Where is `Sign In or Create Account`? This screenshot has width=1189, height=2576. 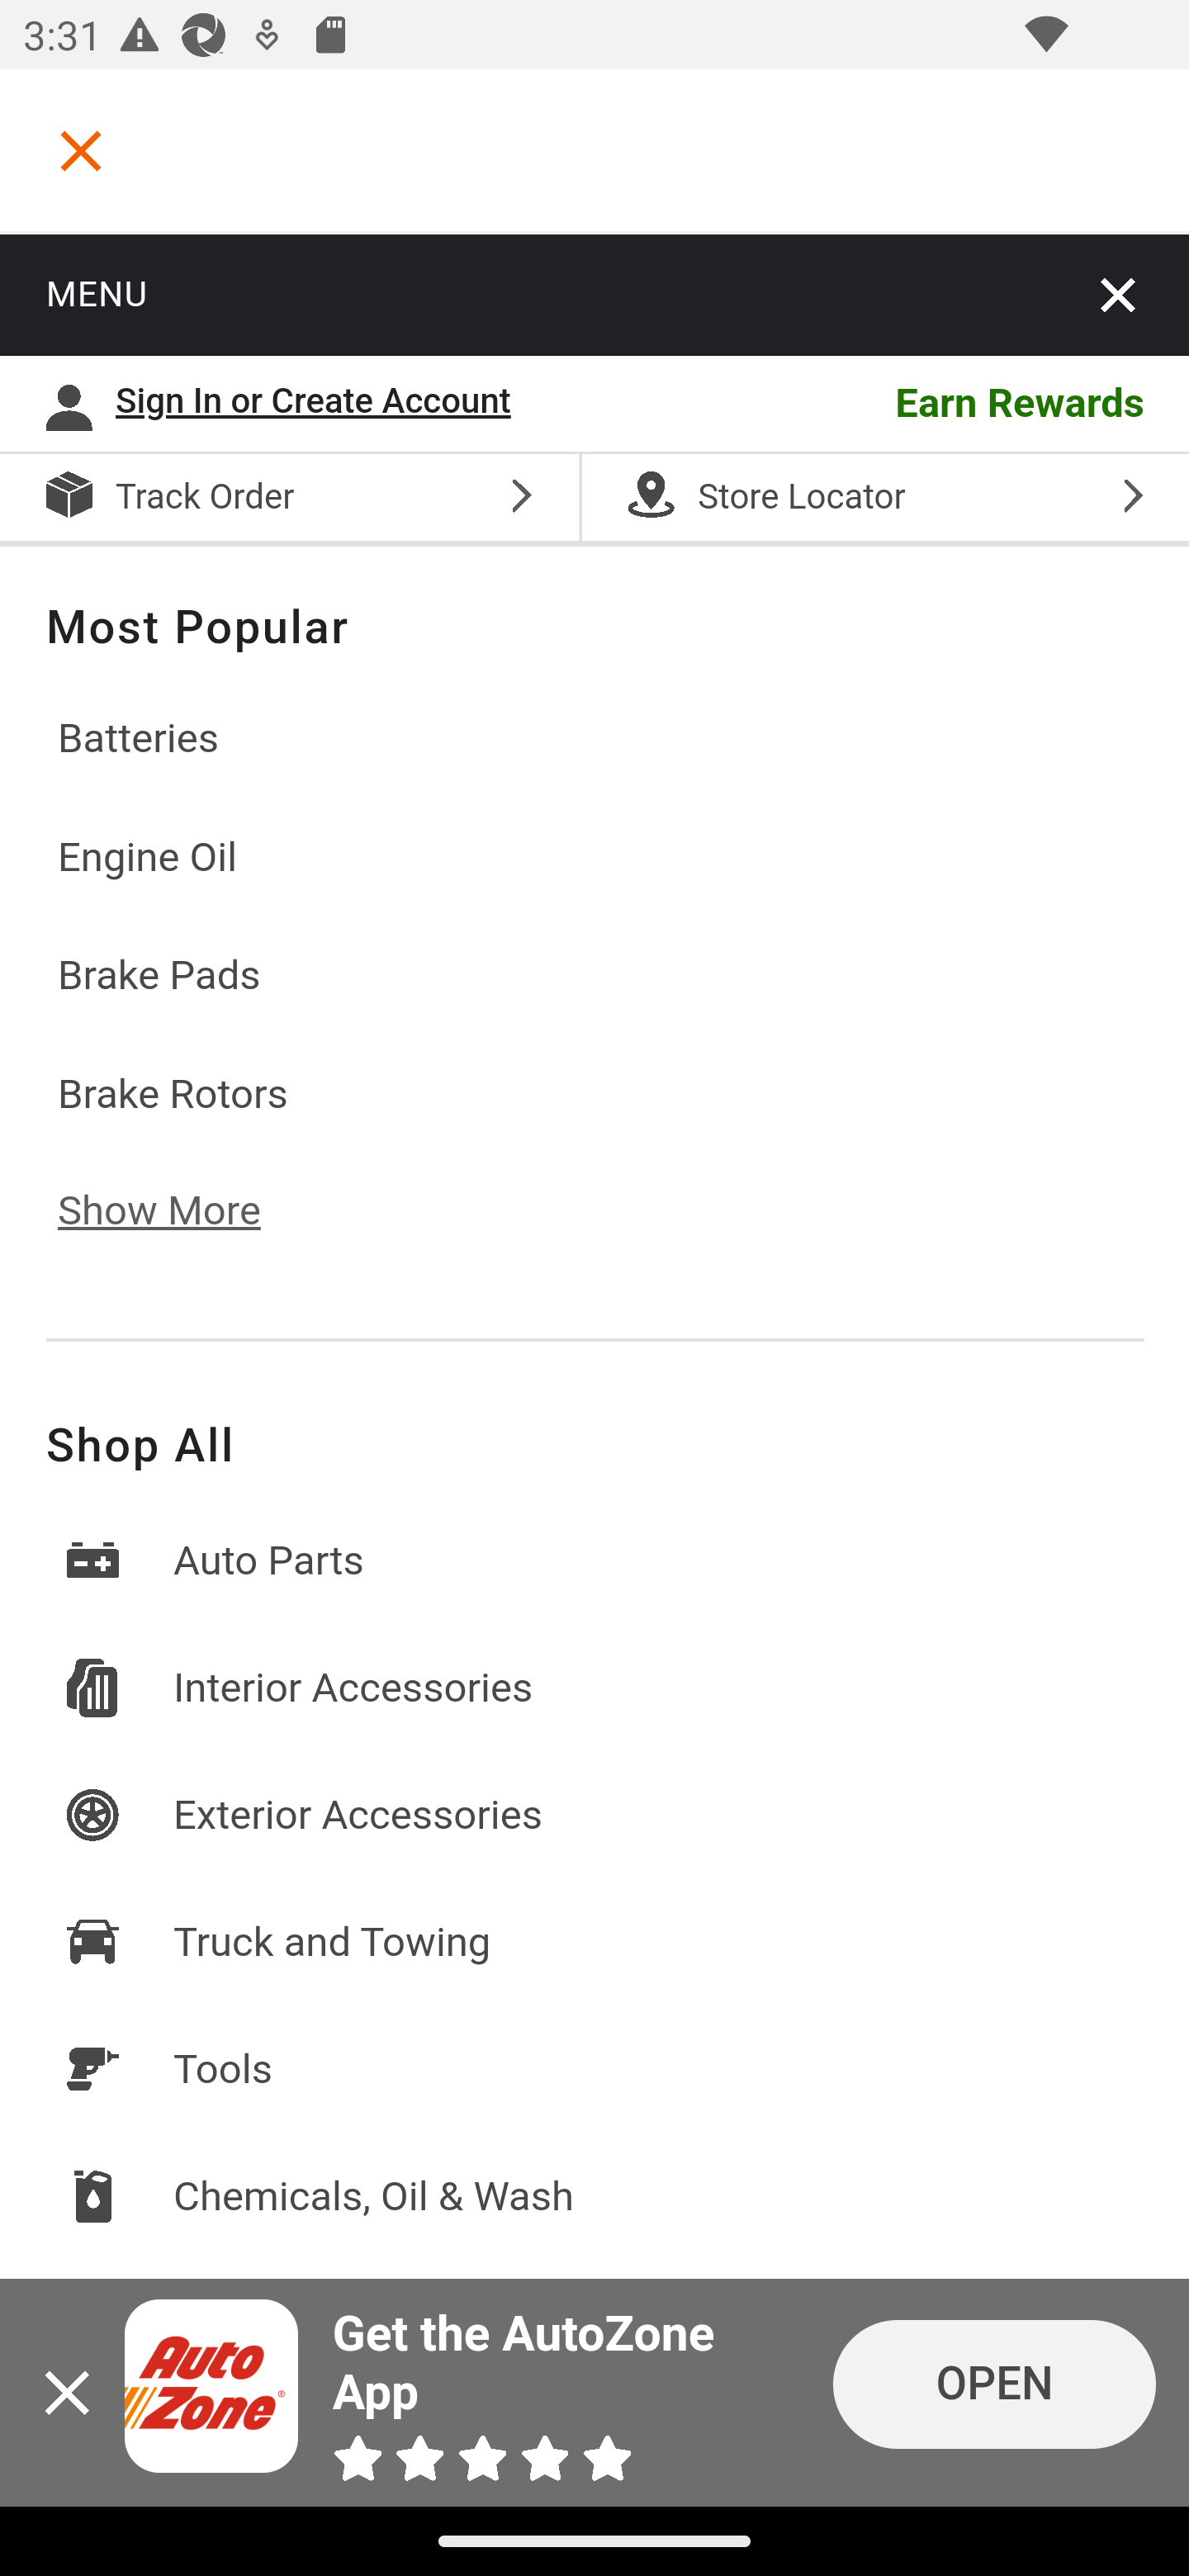
Sign In or Create Account is located at coordinates (322, 405).